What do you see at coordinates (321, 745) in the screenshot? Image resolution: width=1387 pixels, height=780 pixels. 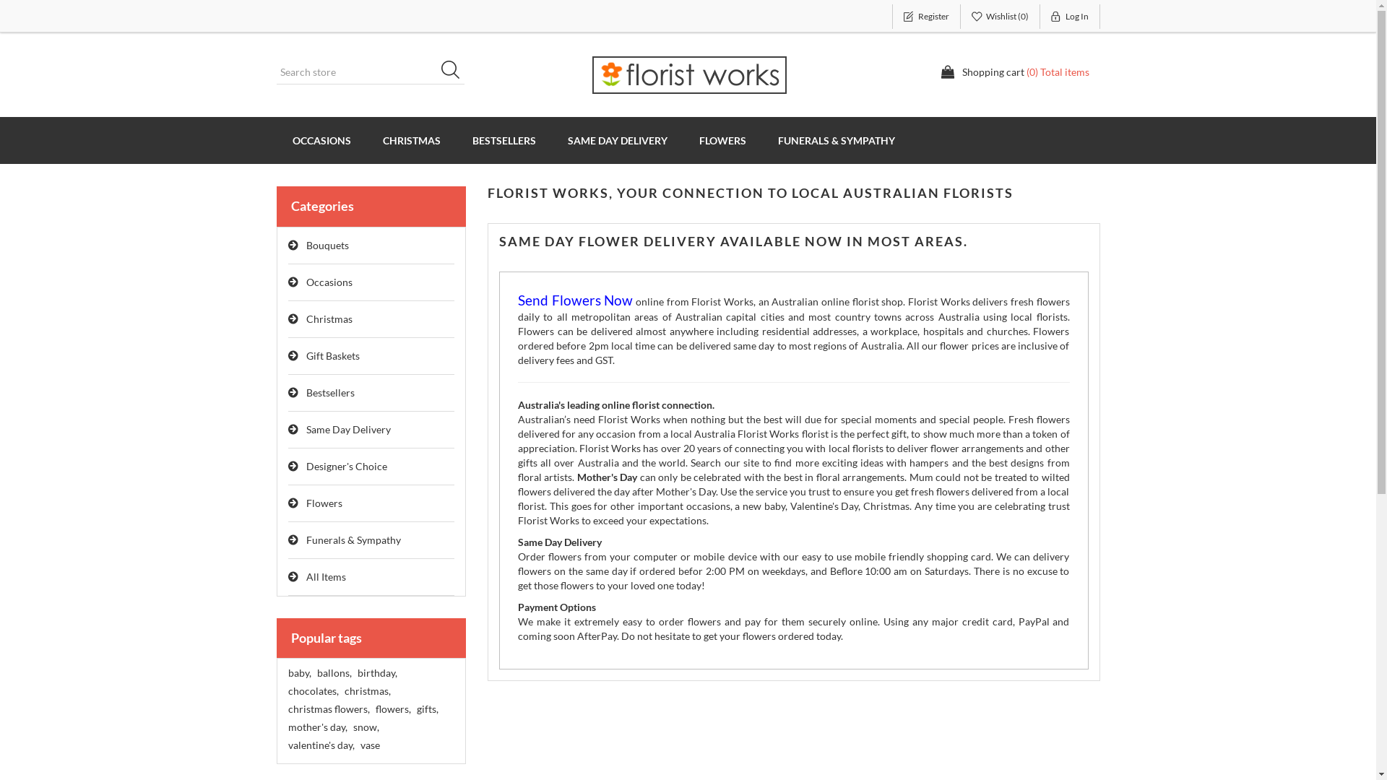 I see `valentine's day,` at bounding box center [321, 745].